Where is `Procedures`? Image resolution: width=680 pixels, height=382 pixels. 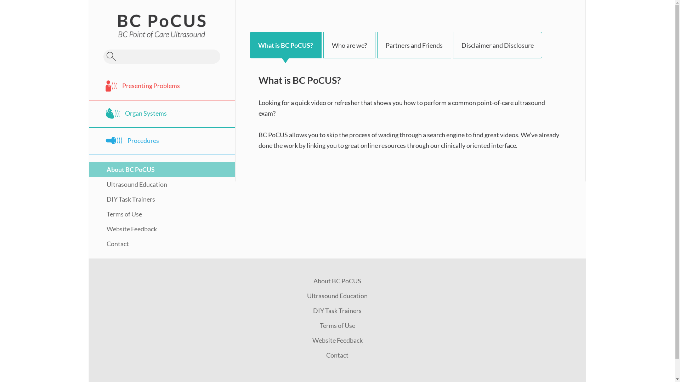
Procedures is located at coordinates (162, 141).